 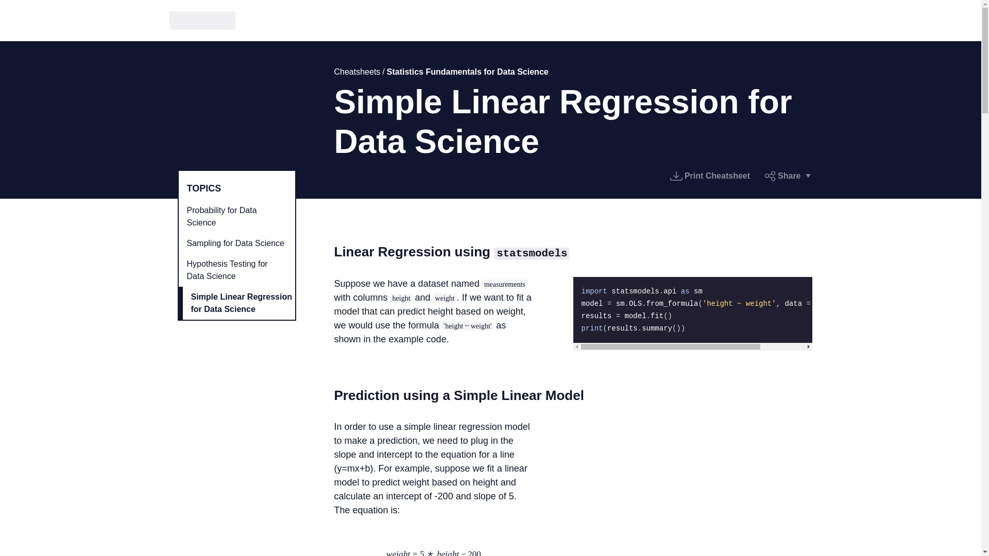 I want to click on Print Cheatsheet, so click(x=710, y=176).